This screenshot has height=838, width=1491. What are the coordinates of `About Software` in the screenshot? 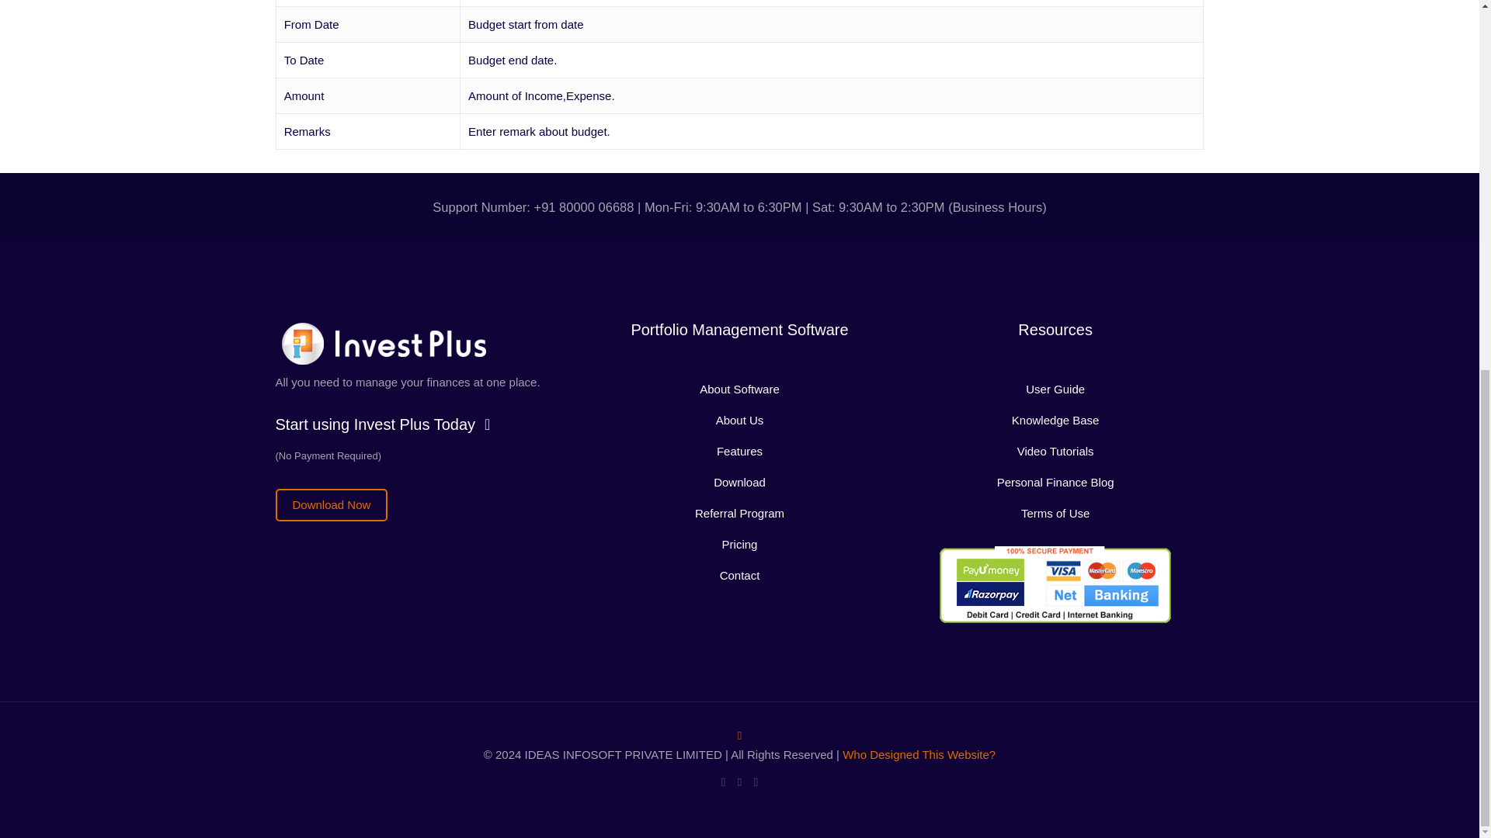 It's located at (739, 388).